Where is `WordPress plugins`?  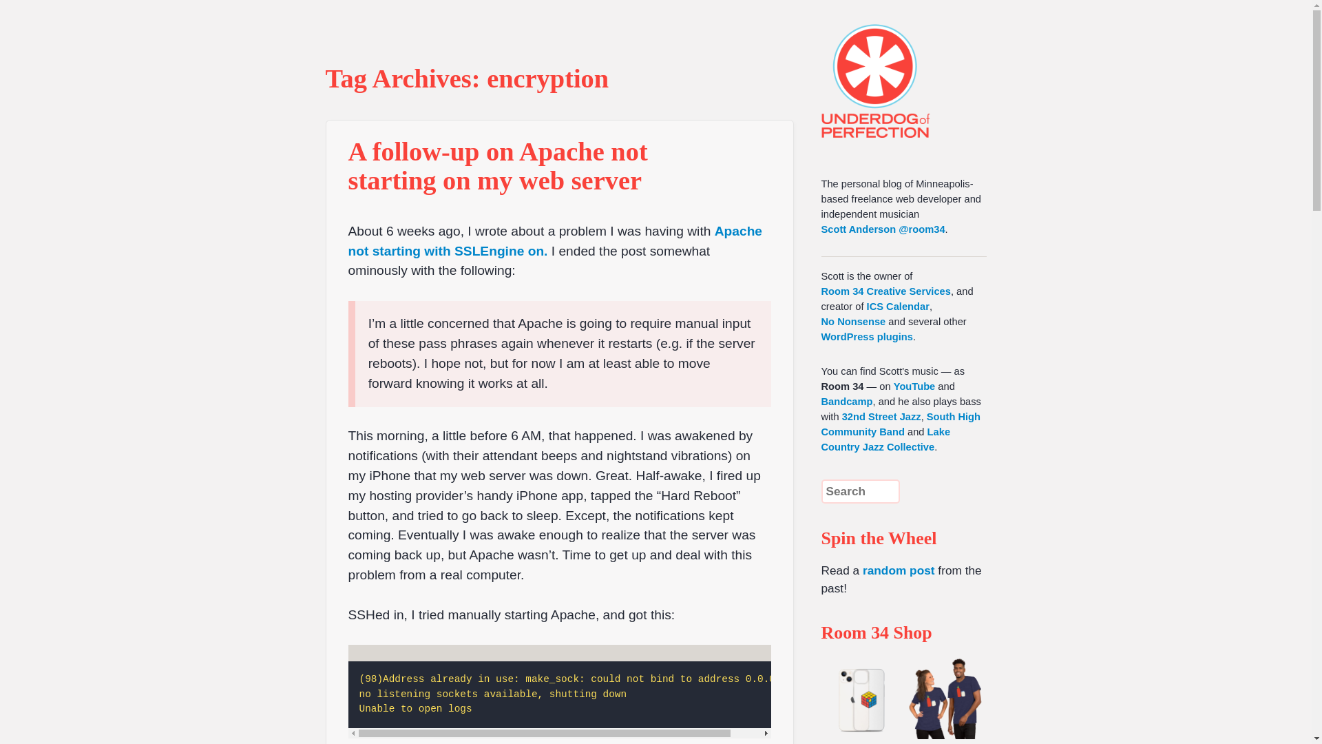 WordPress plugins is located at coordinates (866, 336).